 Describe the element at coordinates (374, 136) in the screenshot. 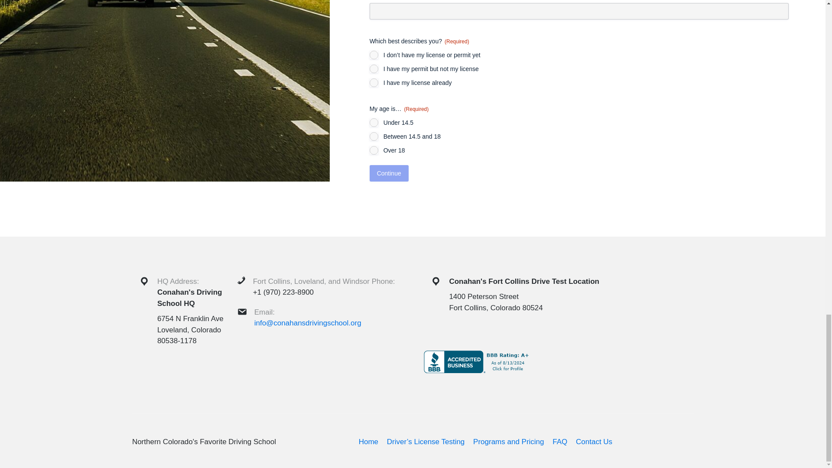

I see `Between 14.5 and 18` at that location.